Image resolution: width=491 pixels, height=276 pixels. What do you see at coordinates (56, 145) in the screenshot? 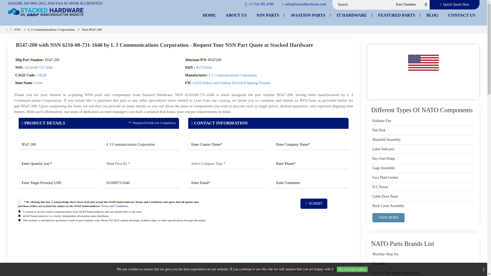
I see `B547-200` at bounding box center [56, 145].